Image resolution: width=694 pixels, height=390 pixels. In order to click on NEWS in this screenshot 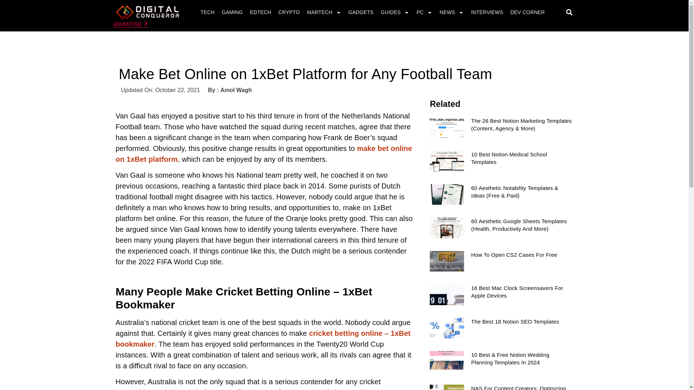, I will do `click(452, 12)`.